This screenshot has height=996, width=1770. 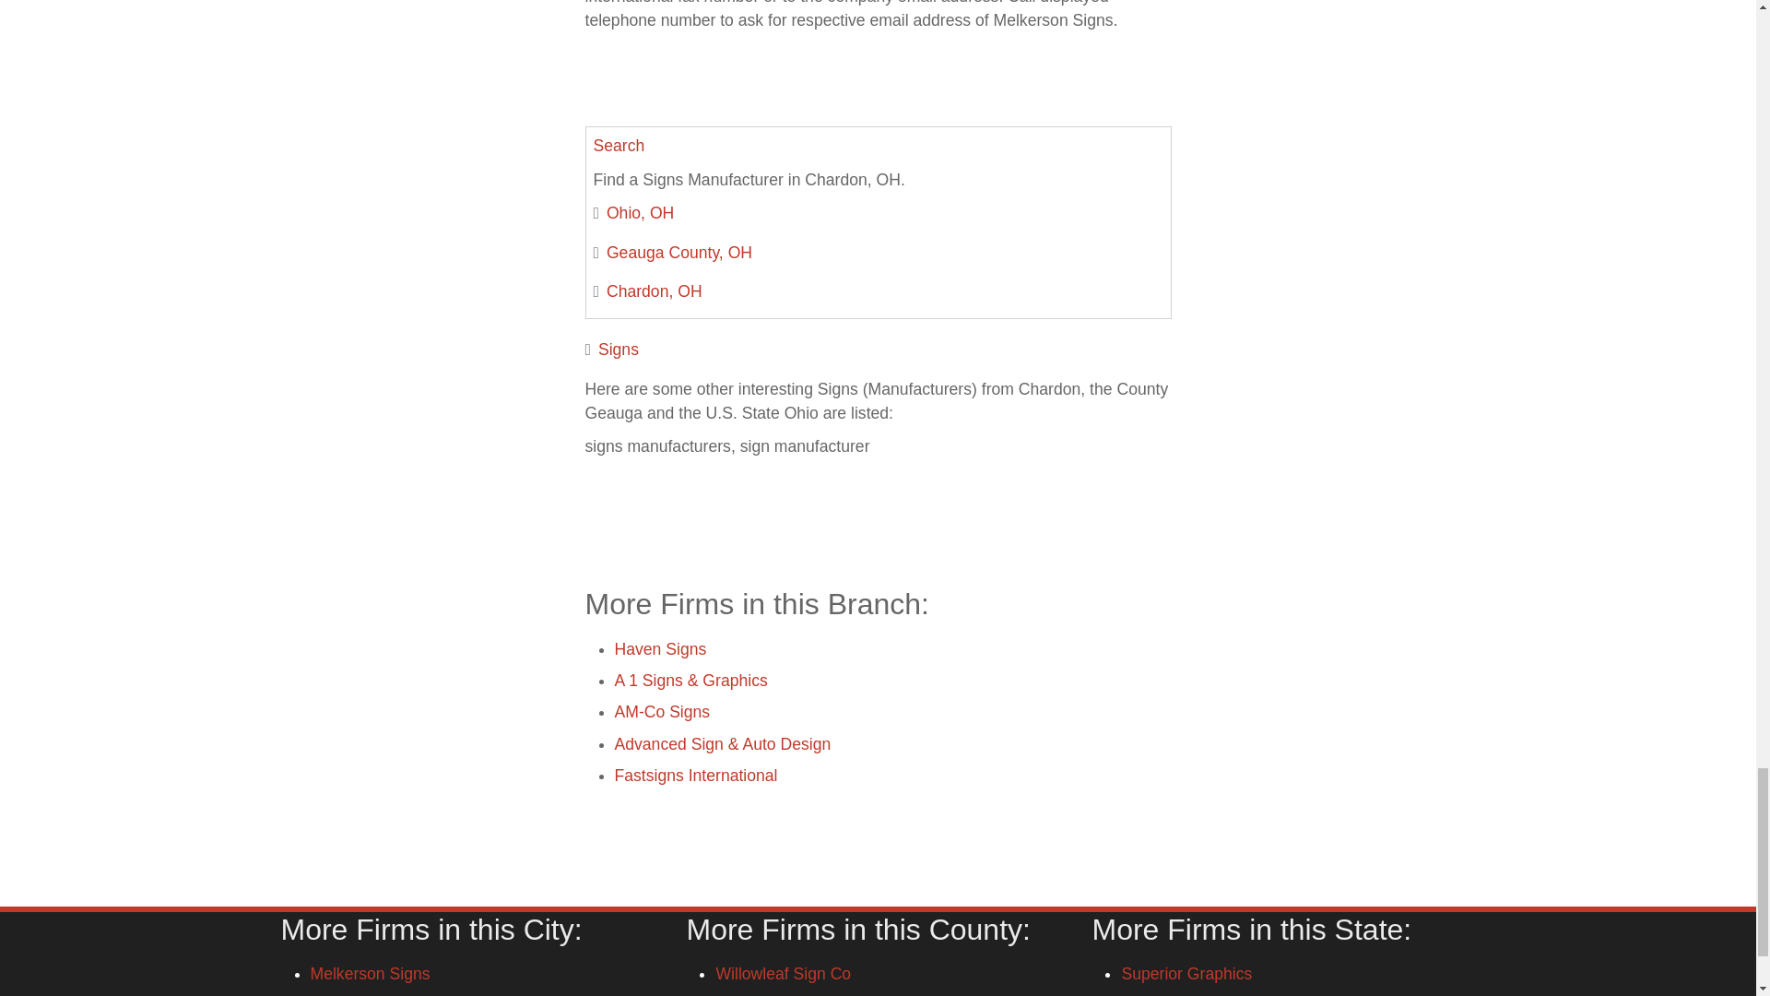 I want to click on Signs, so click(x=618, y=349).